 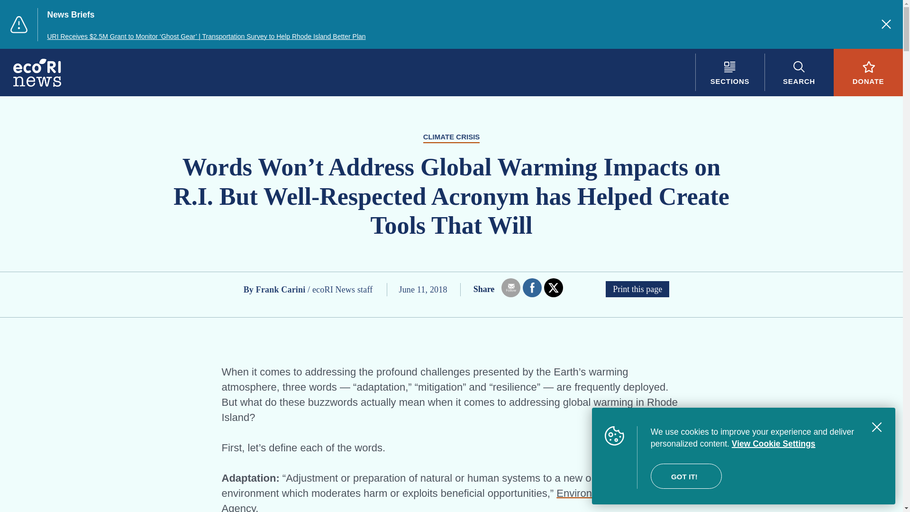 What do you see at coordinates (729, 72) in the screenshot?
I see `SECTIONS` at bounding box center [729, 72].